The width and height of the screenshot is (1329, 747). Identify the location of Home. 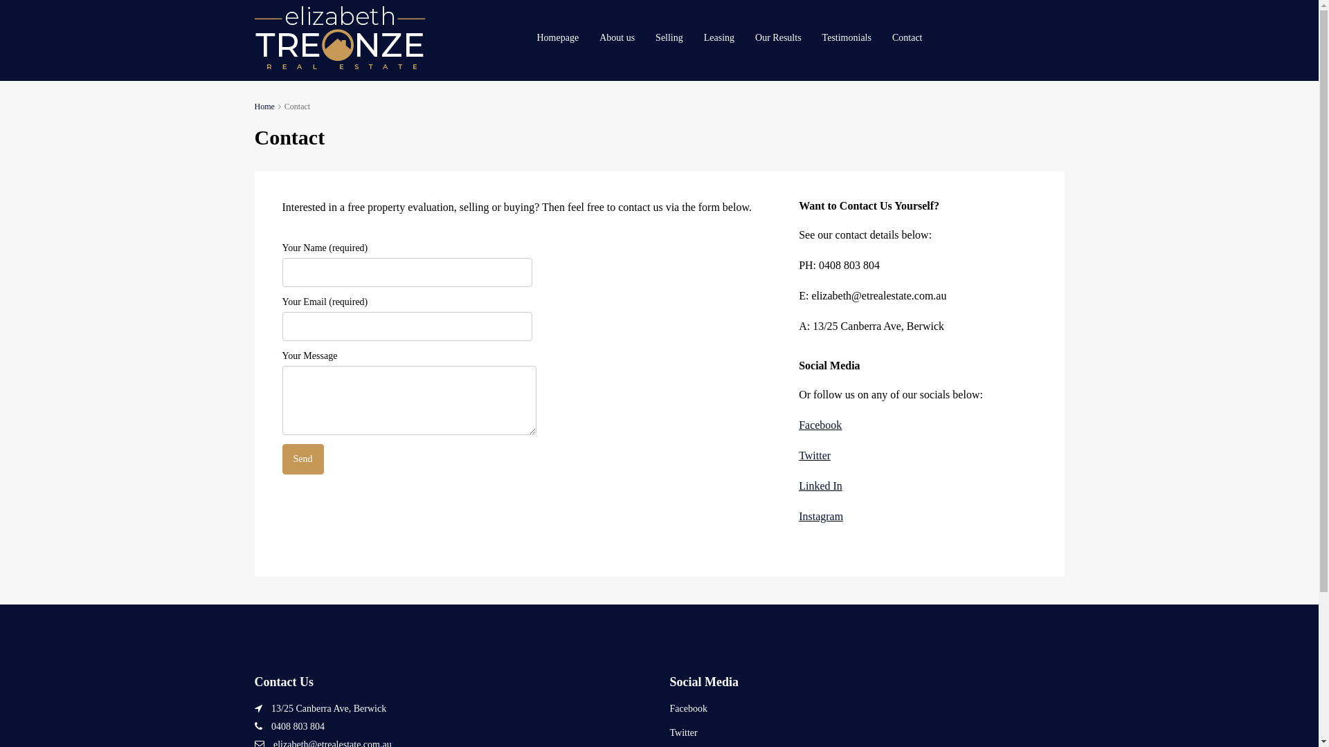
(264, 107).